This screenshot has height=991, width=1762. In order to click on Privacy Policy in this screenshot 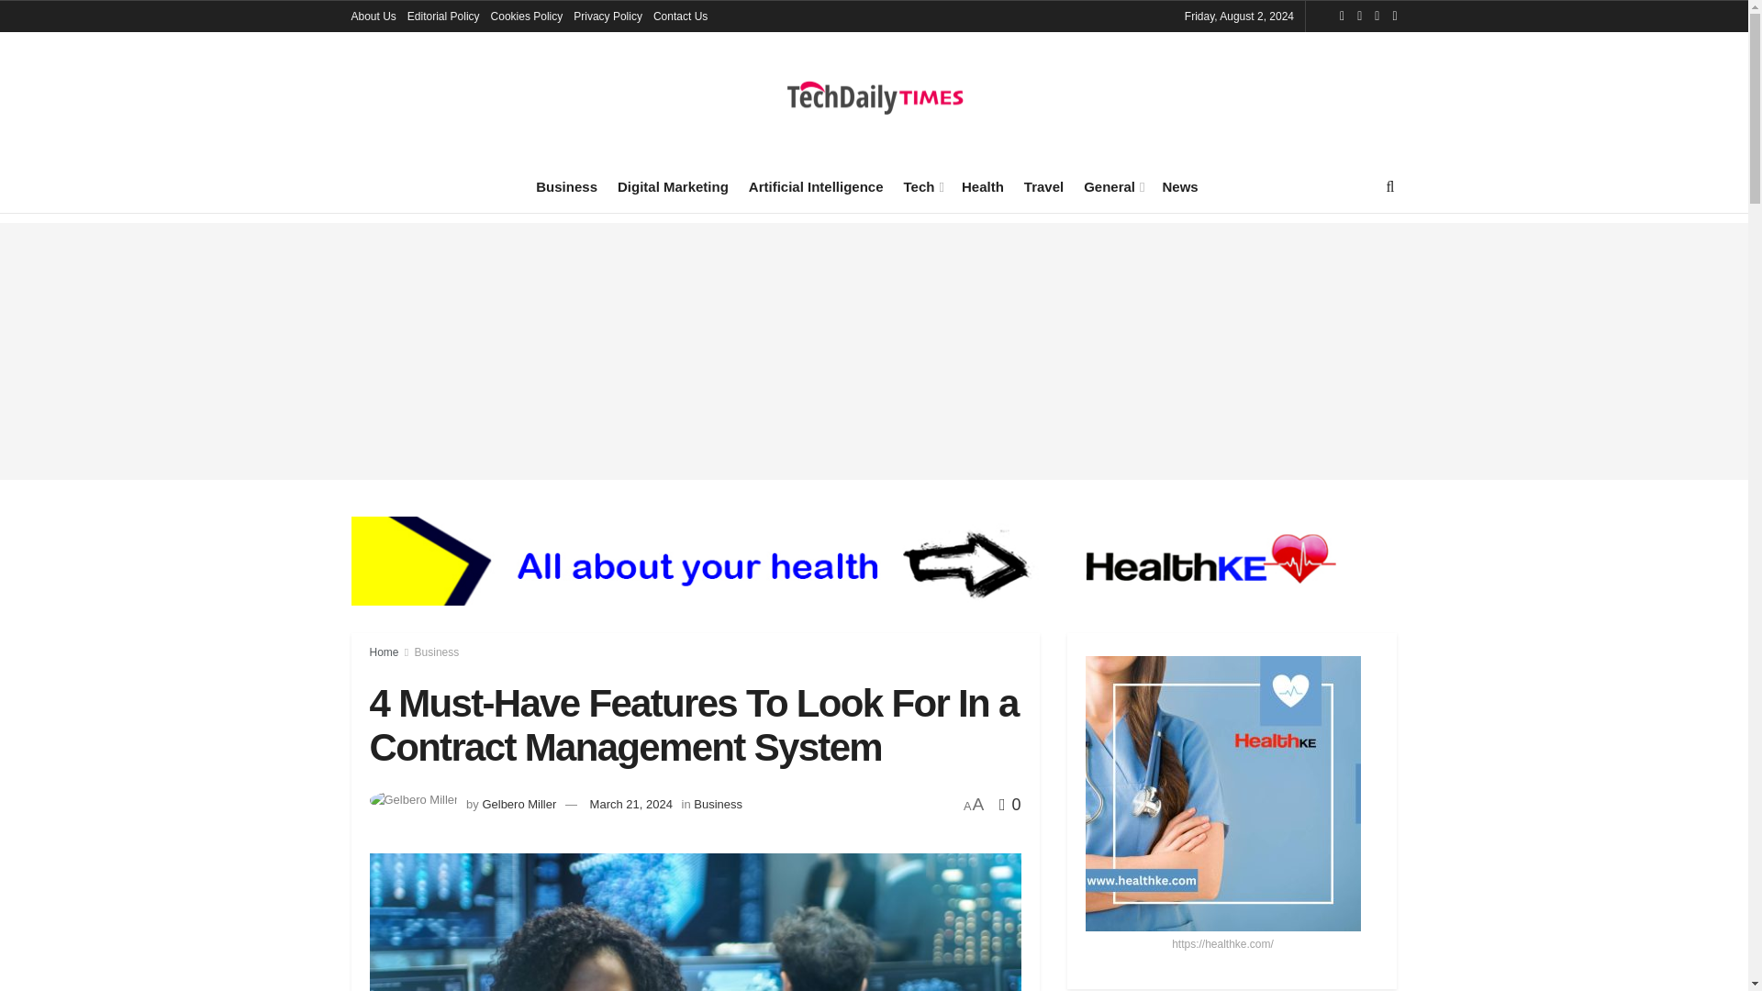, I will do `click(608, 17)`.